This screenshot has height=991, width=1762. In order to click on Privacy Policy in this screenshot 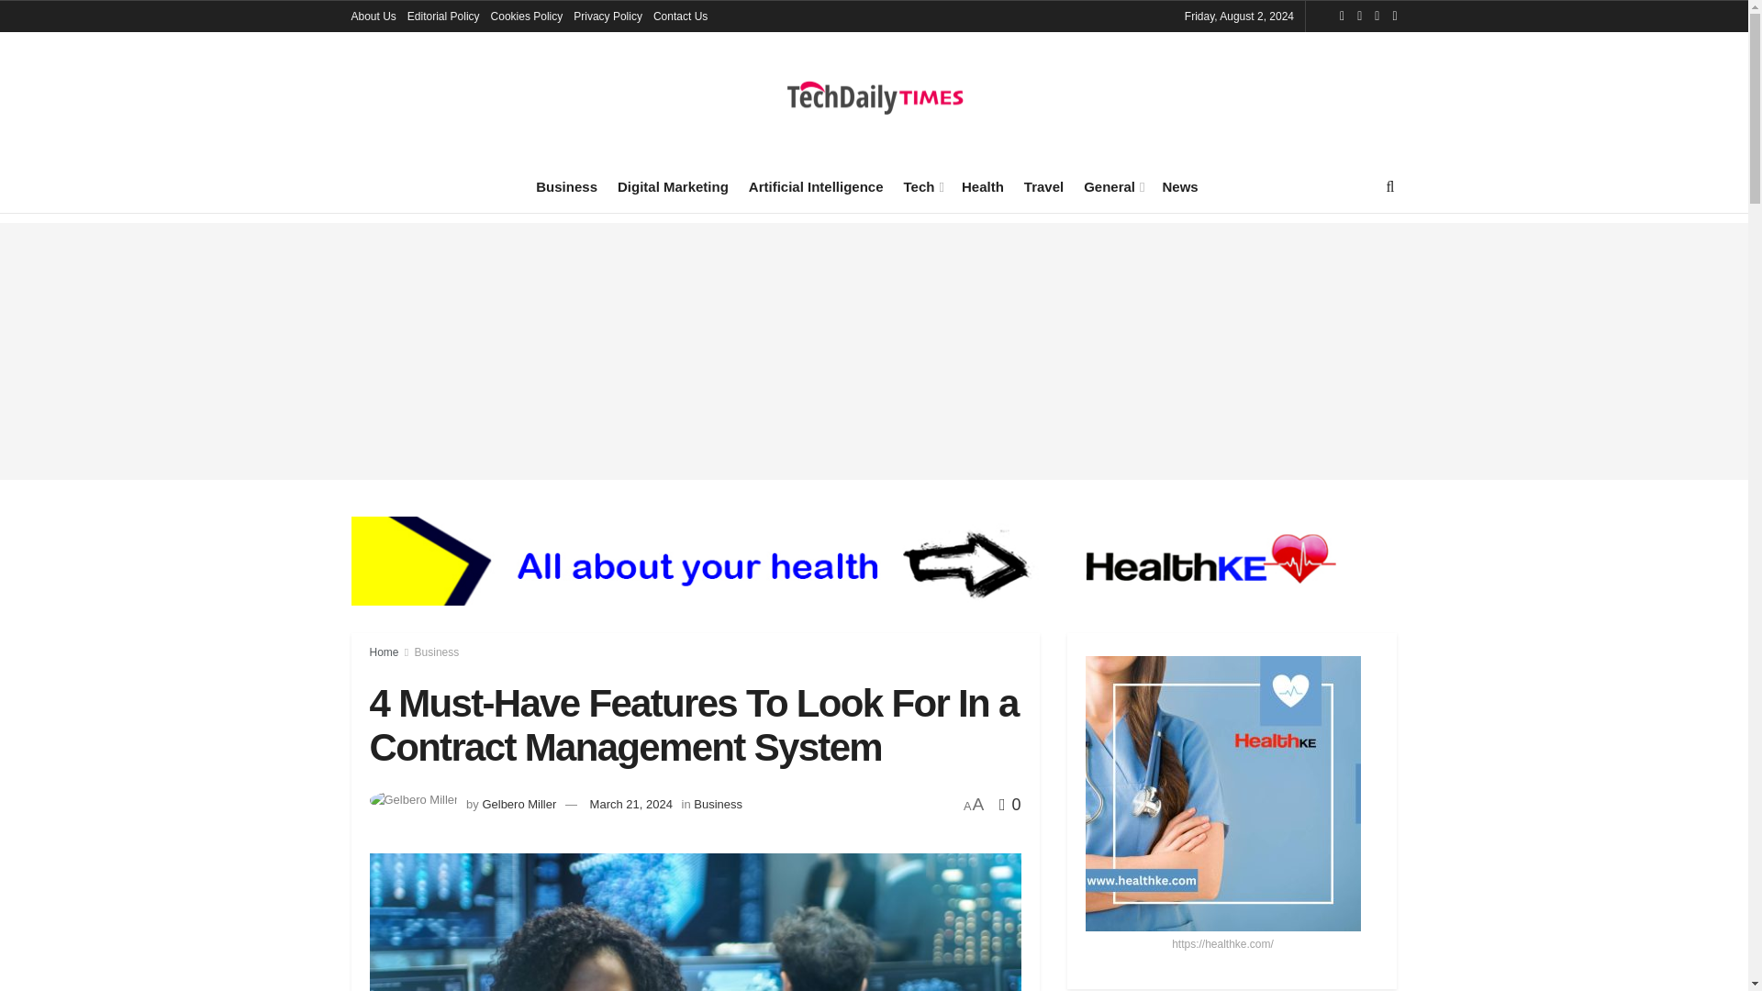, I will do `click(608, 17)`.